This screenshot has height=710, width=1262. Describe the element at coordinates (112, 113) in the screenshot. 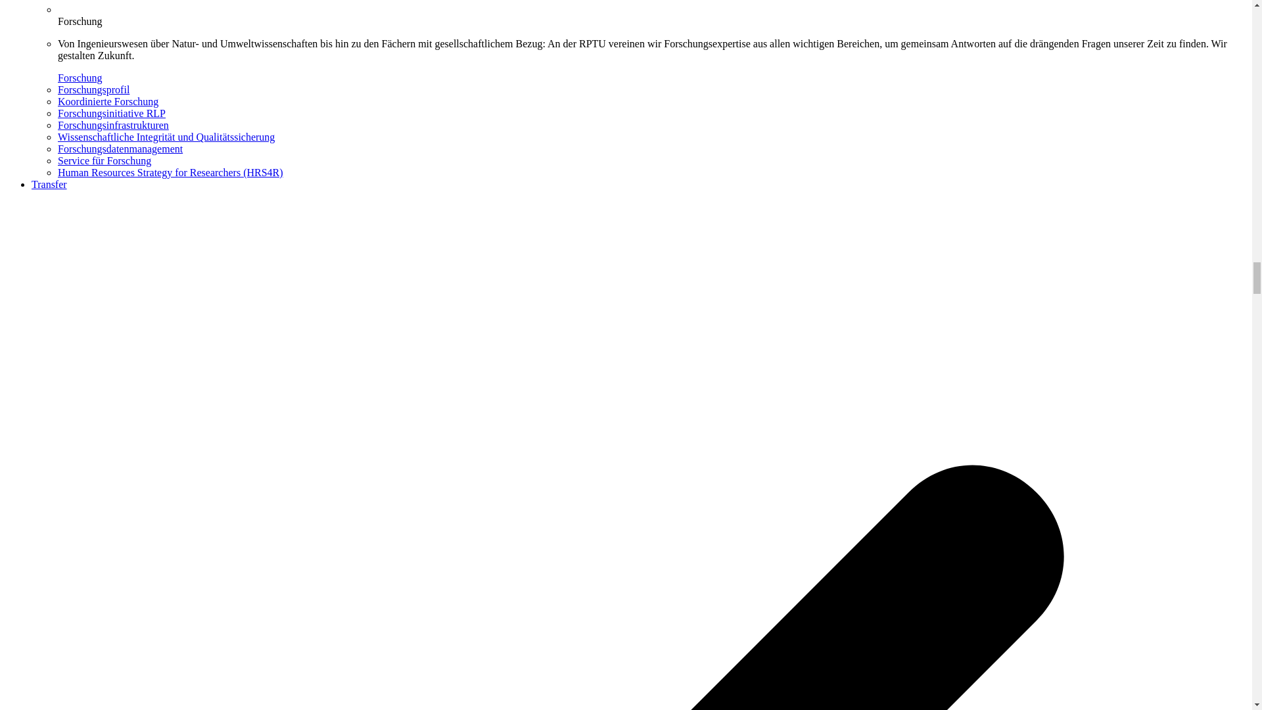

I see `Forschungsinitiative RLP` at that location.